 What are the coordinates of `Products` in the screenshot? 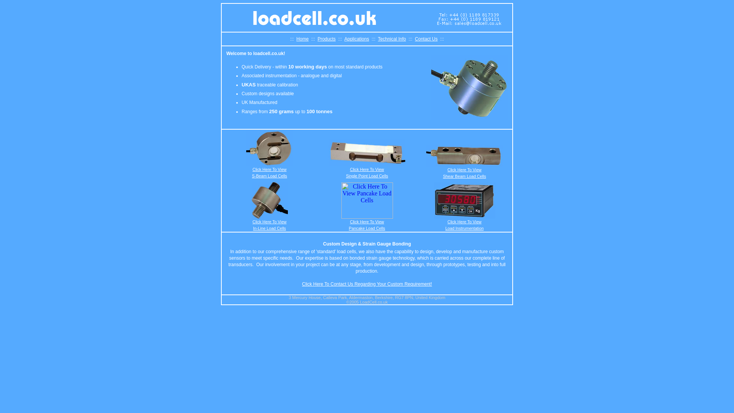 It's located at (326, 39).